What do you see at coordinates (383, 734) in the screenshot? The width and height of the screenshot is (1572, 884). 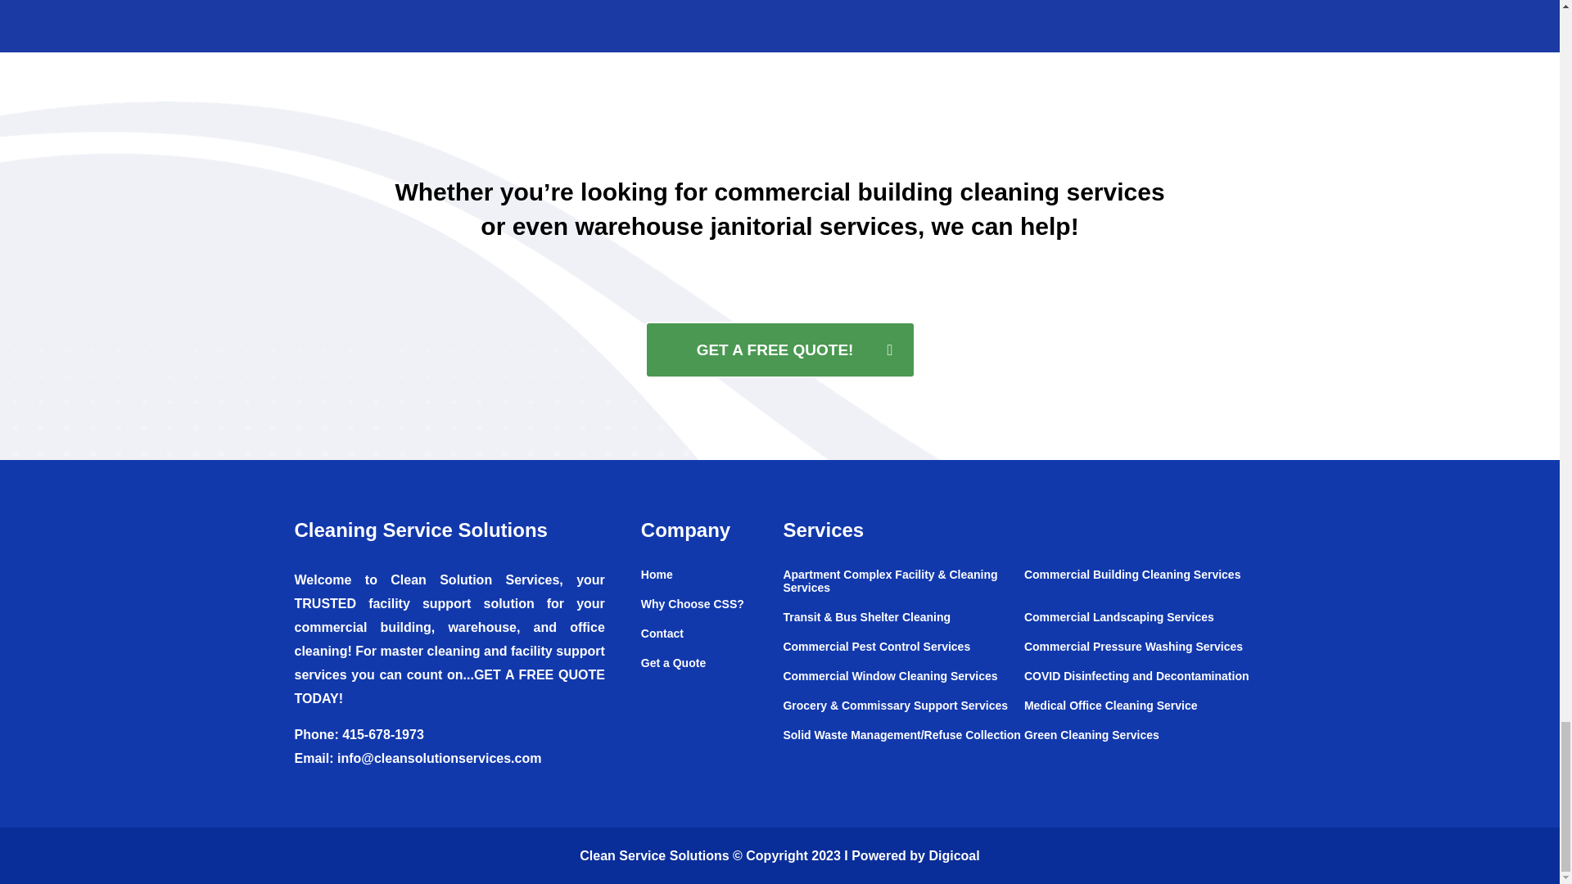 I see `415-678-1973` at bounding box center [383, 734].